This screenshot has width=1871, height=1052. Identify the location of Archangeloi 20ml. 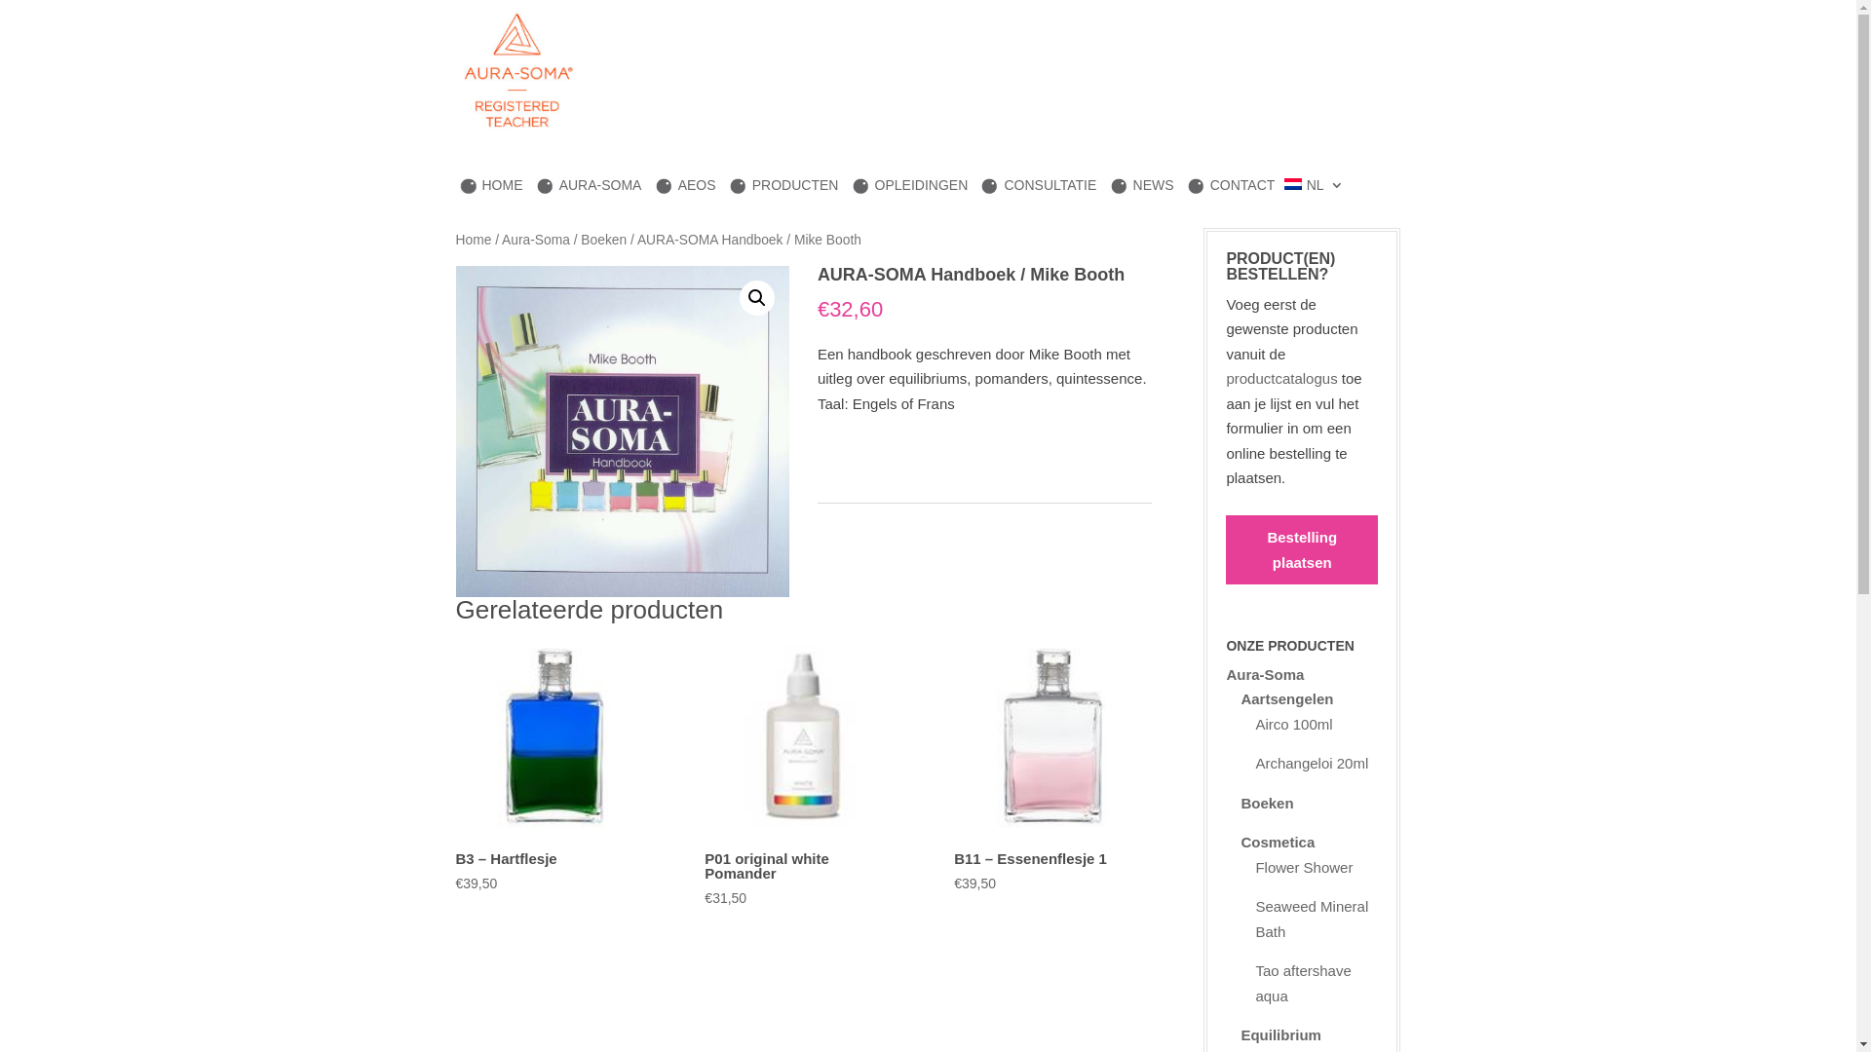
(1312, 764).